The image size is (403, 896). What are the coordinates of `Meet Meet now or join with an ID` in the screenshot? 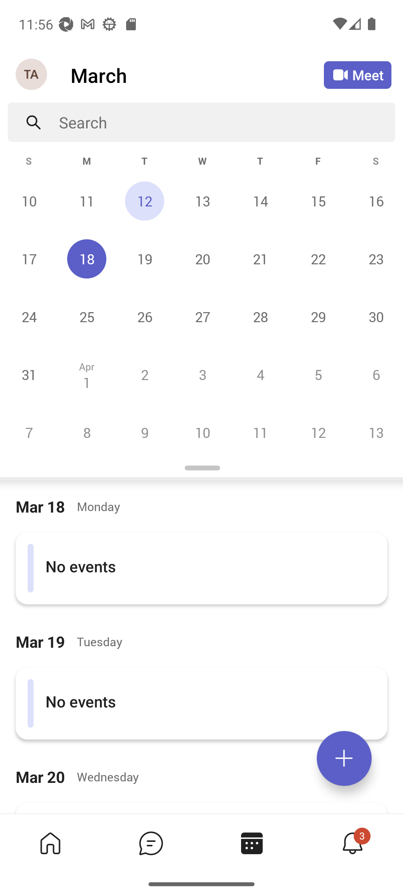 It's located at (357, 75).